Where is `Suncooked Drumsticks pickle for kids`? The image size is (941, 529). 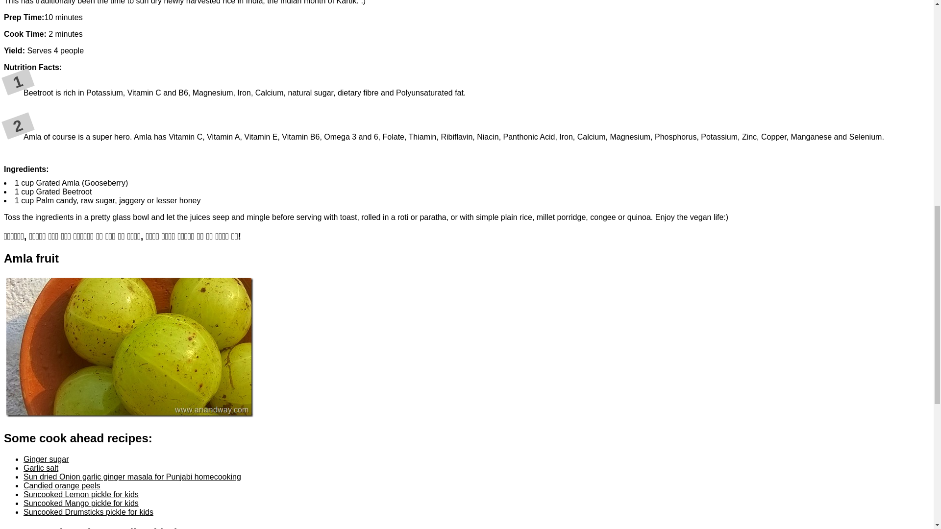
Suncooked Drumsticks pickle for kids is located at coordinates (88, 512).